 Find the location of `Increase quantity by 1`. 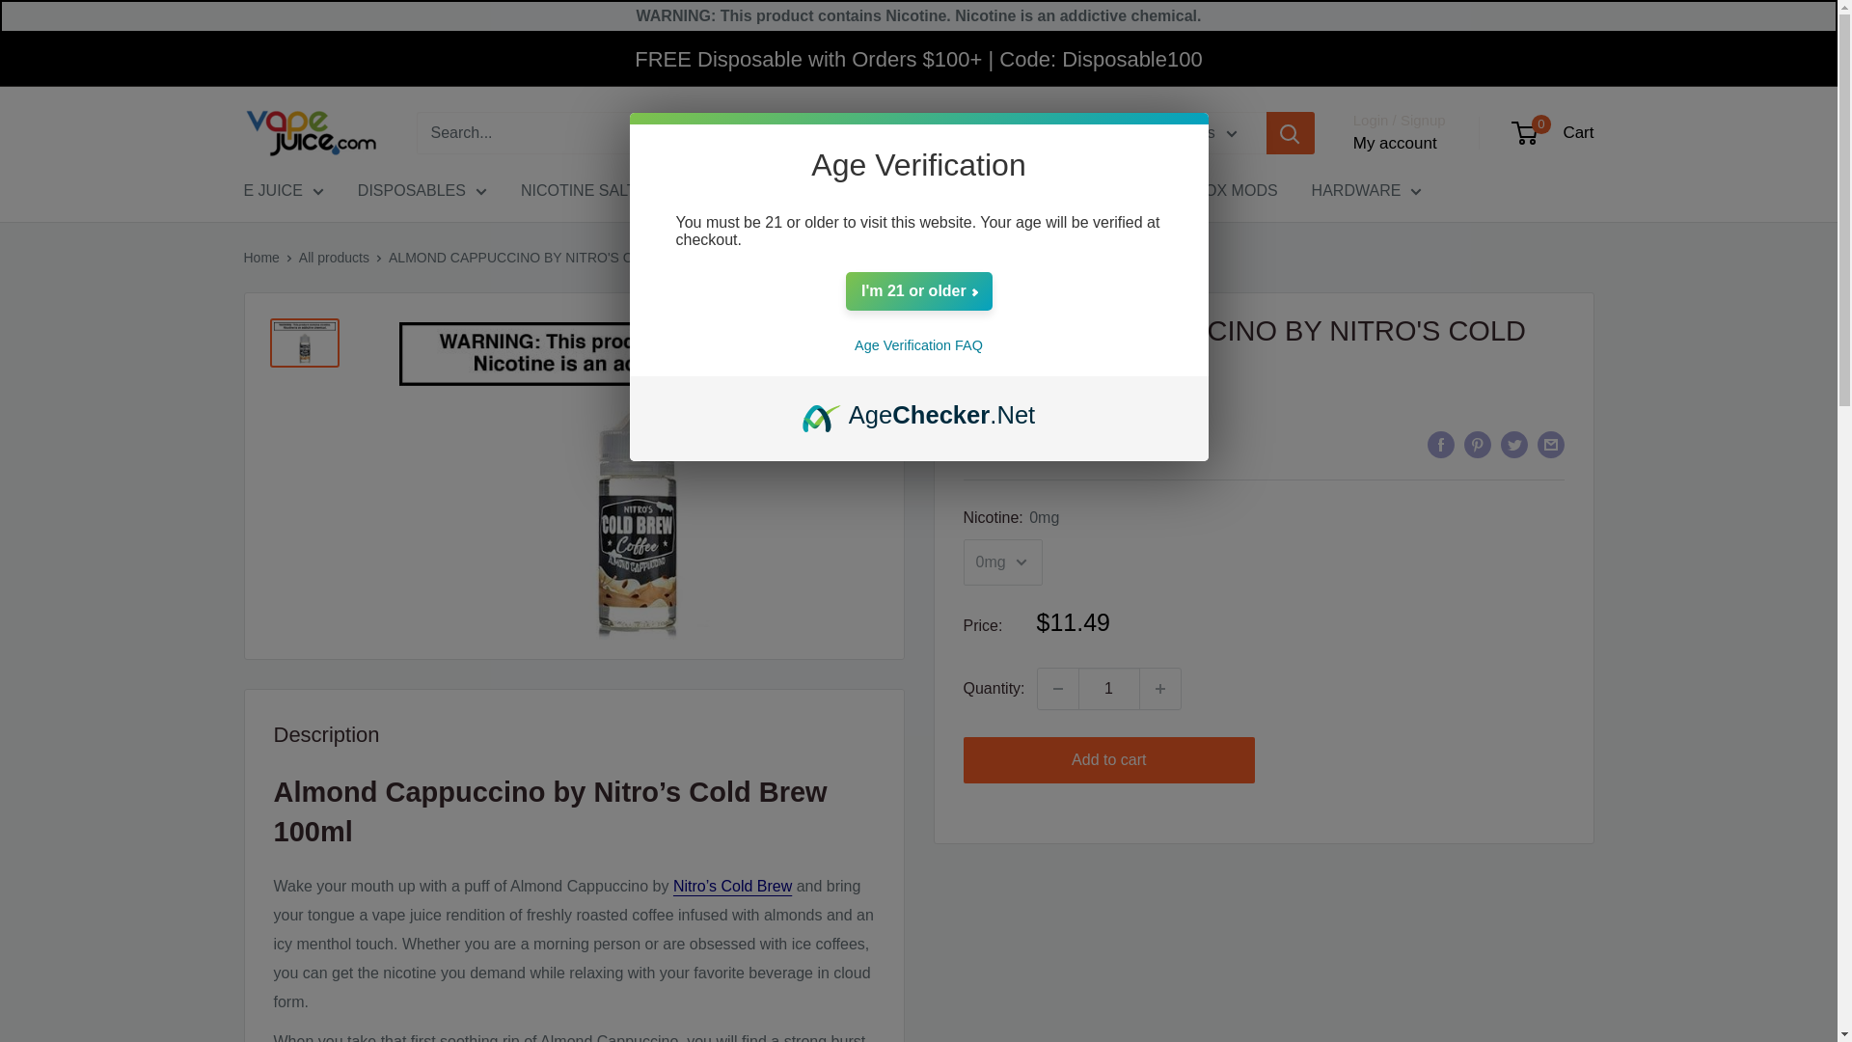

Increase quantity by 1 is located at coordinates (1160, 689).